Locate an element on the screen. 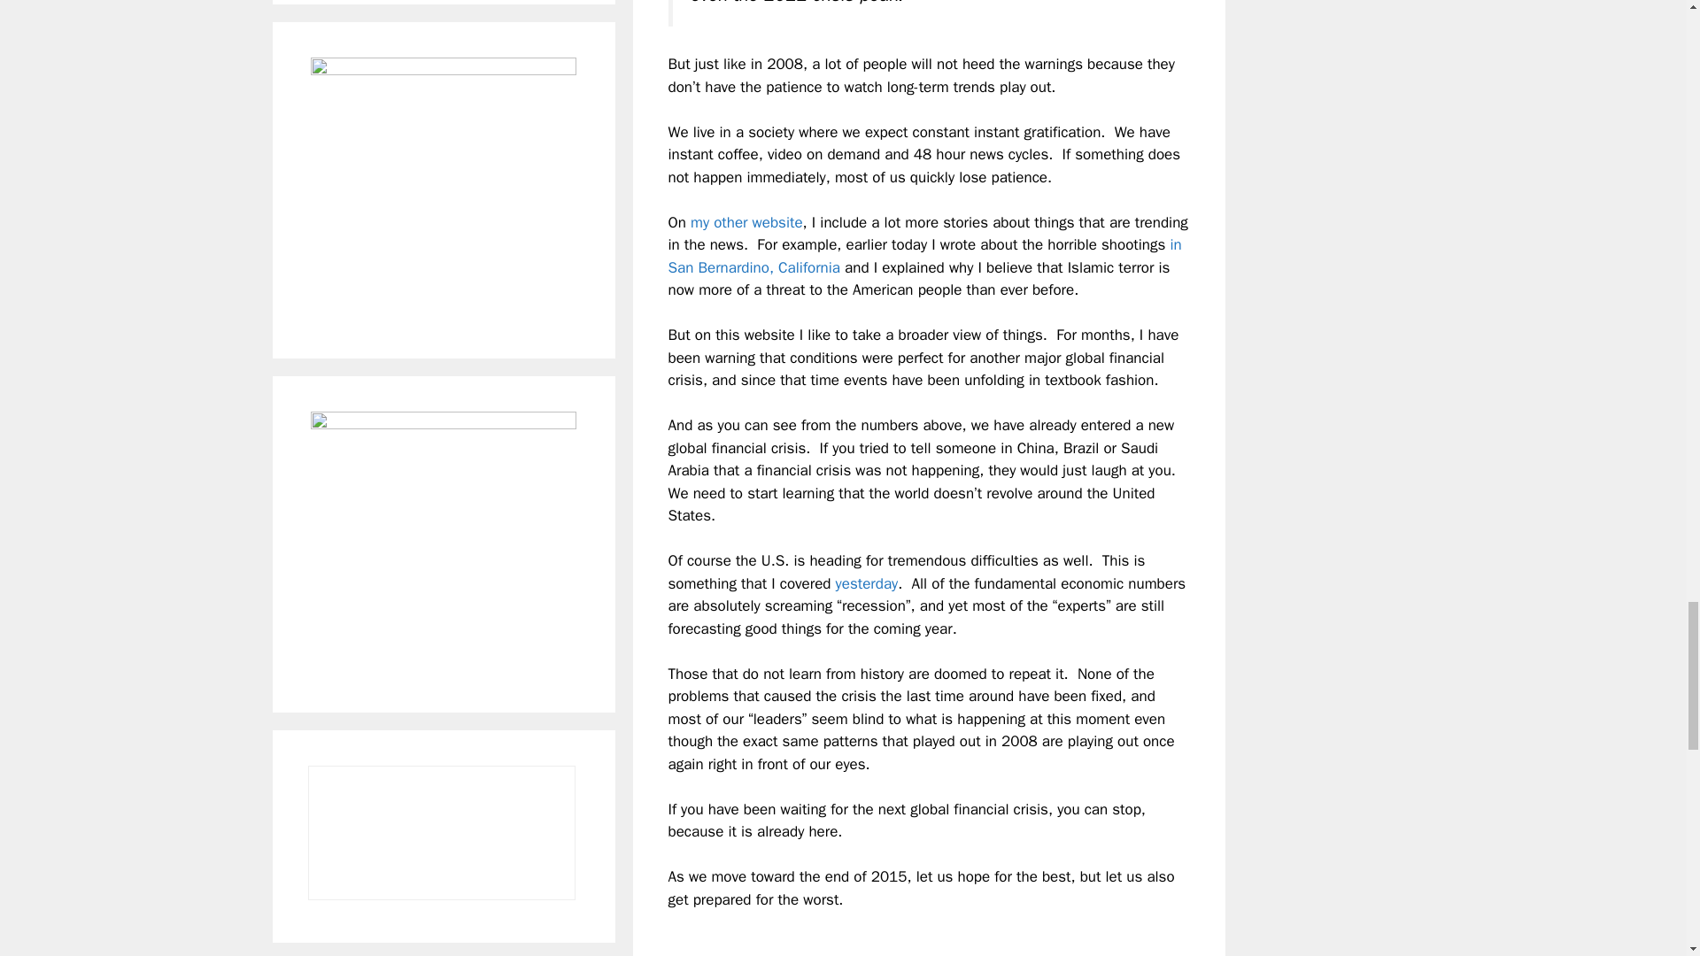 This screenshot has width=1700, height=956. yesterday is located at coordinates (868, 583).